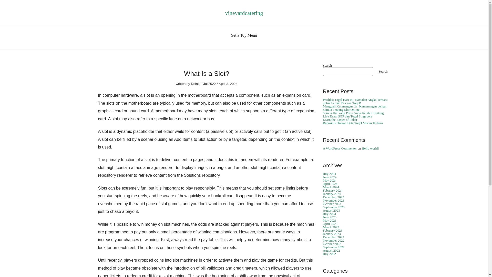 The width and height of the screenshot is (492, 277). I want to click on Hello world!, so click(370, 148).